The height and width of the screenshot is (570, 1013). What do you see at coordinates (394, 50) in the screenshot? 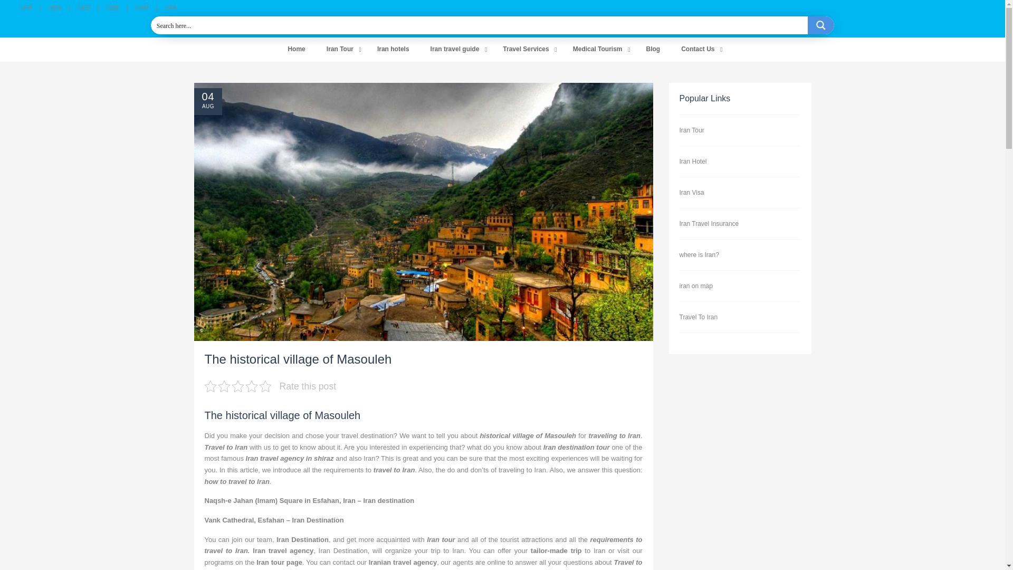
I see `Iran hotels` at bounding box center [394, 50].